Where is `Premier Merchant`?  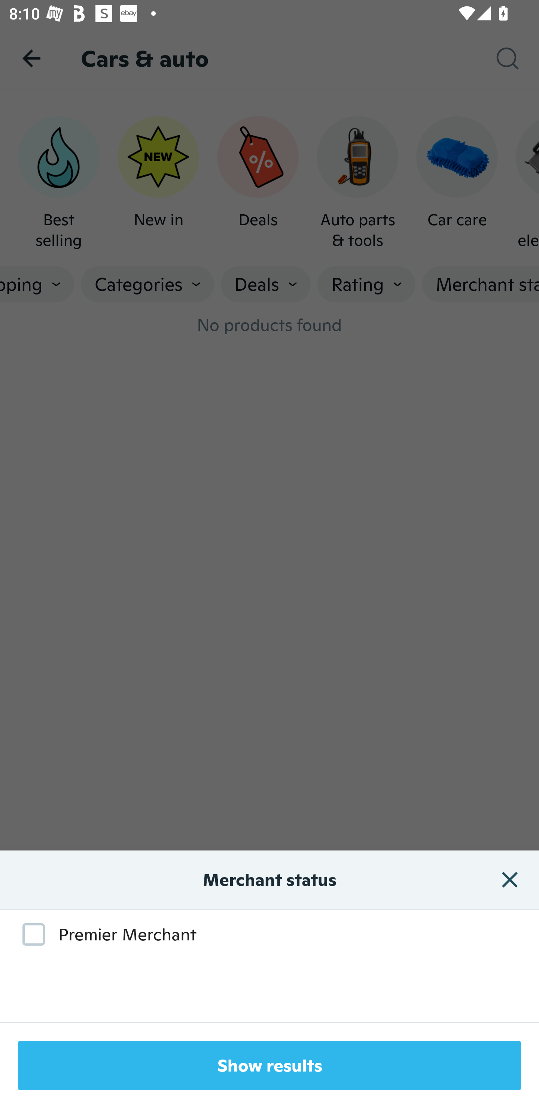 Premier Merchant is located at coordinates (103, 934).